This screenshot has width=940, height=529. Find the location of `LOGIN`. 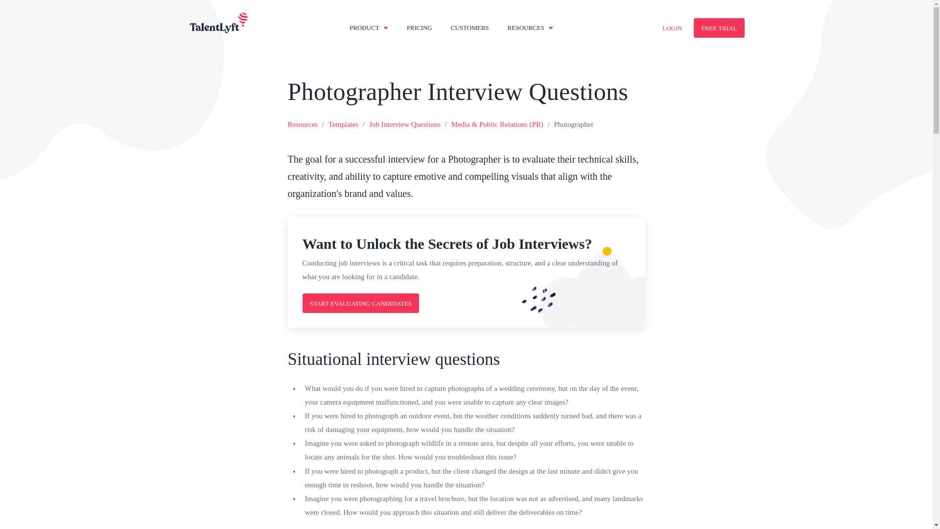

LOGIN is located at coordinates (672, 27).